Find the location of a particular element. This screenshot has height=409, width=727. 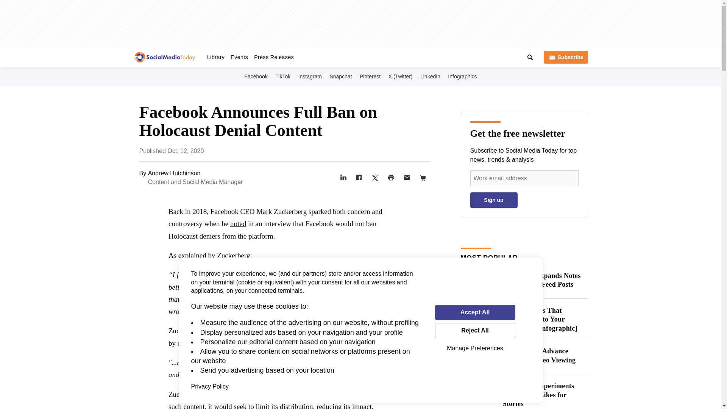

Snapchat is located at coordinates (340, 76).